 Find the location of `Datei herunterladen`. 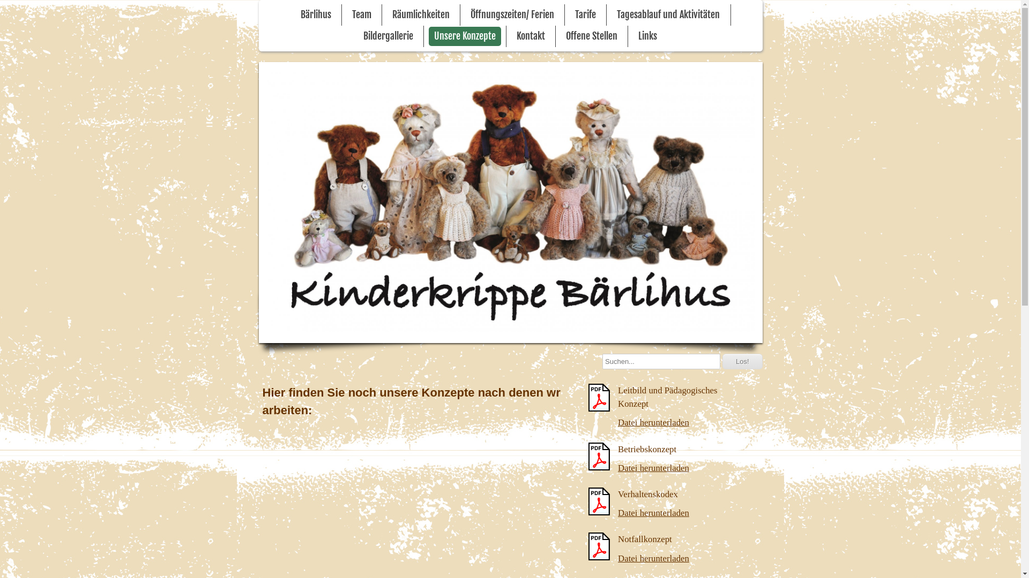

Datei herunterladen is located at coordinates (654, 468).